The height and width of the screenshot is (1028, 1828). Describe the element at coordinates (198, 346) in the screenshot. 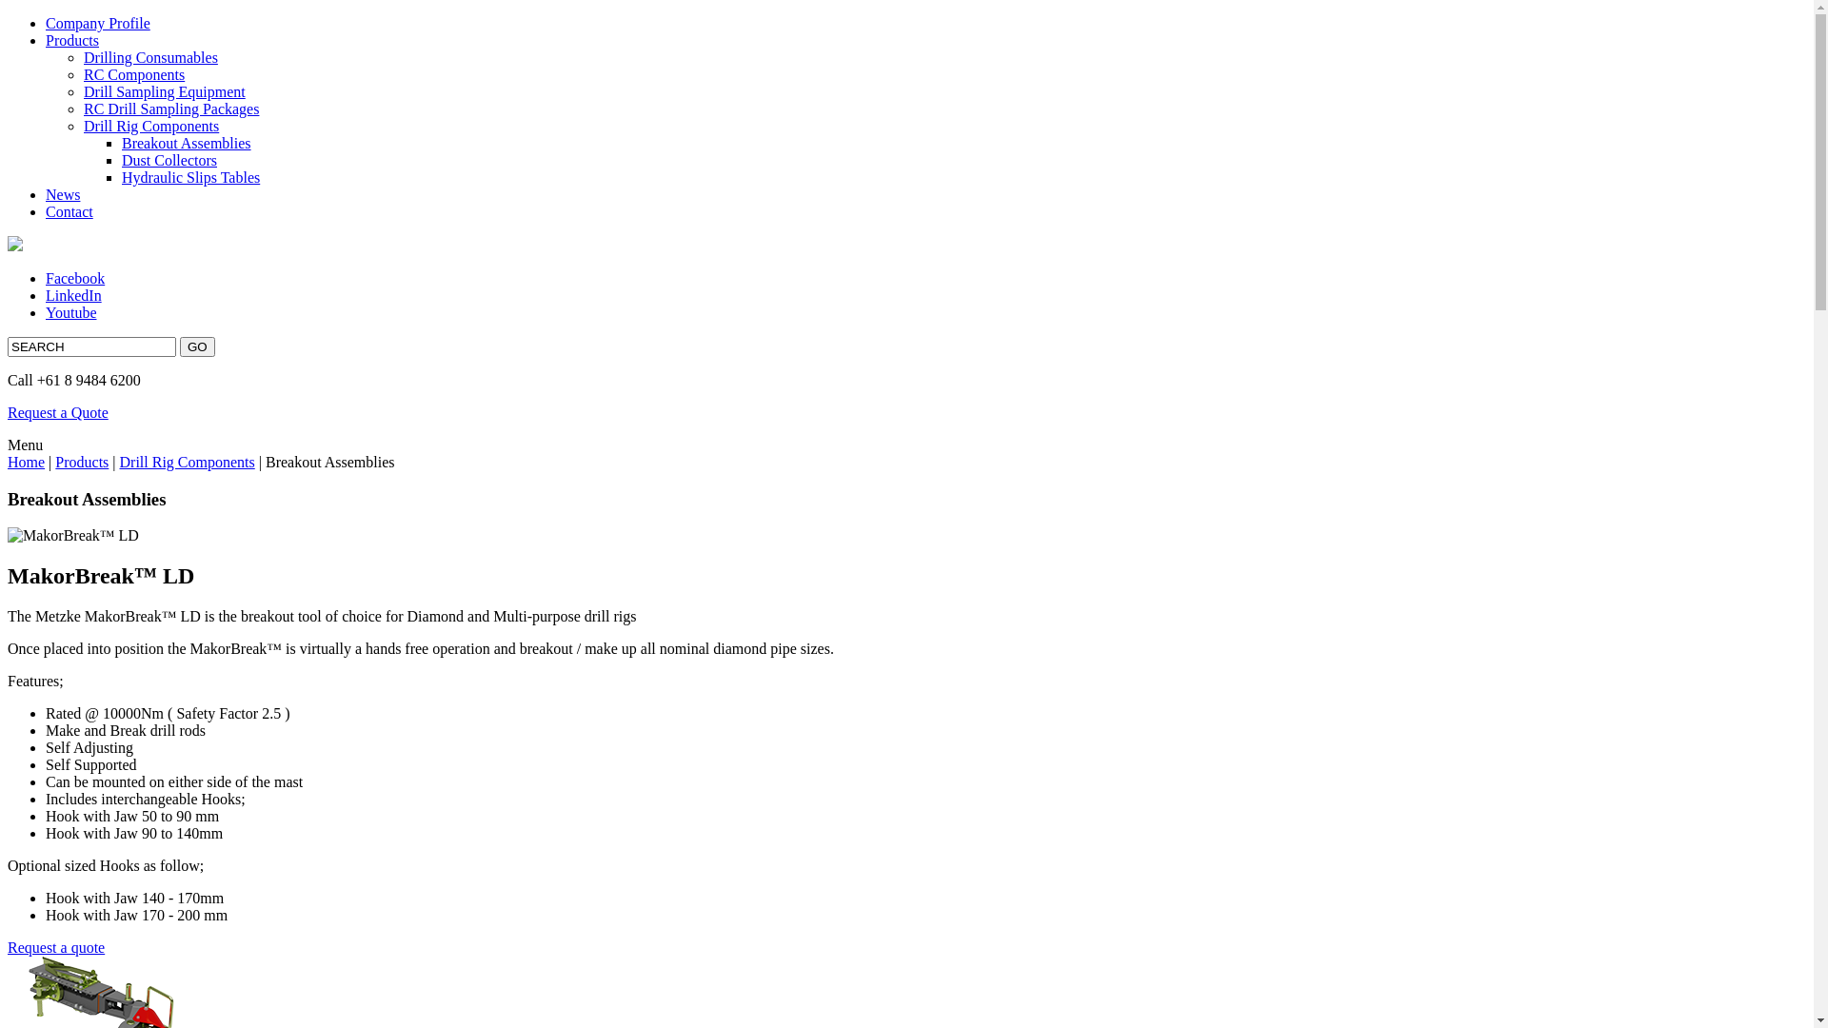

I see `GO` at that location.